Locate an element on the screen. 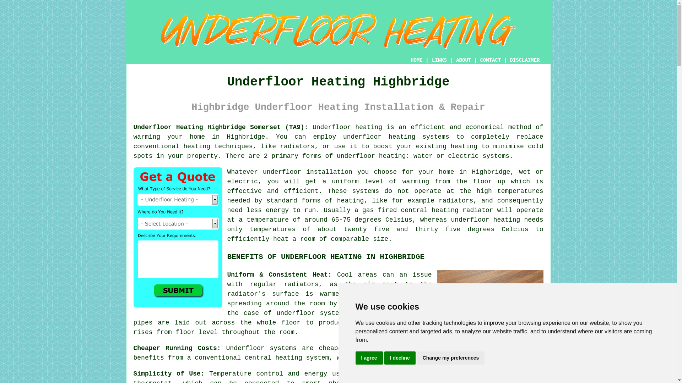  I decline is located at coordinates (400, 358).